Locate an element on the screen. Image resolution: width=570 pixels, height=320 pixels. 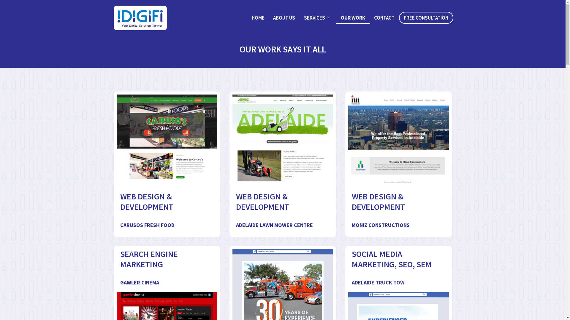
OUR WORK is located at coordinates (353, 18).